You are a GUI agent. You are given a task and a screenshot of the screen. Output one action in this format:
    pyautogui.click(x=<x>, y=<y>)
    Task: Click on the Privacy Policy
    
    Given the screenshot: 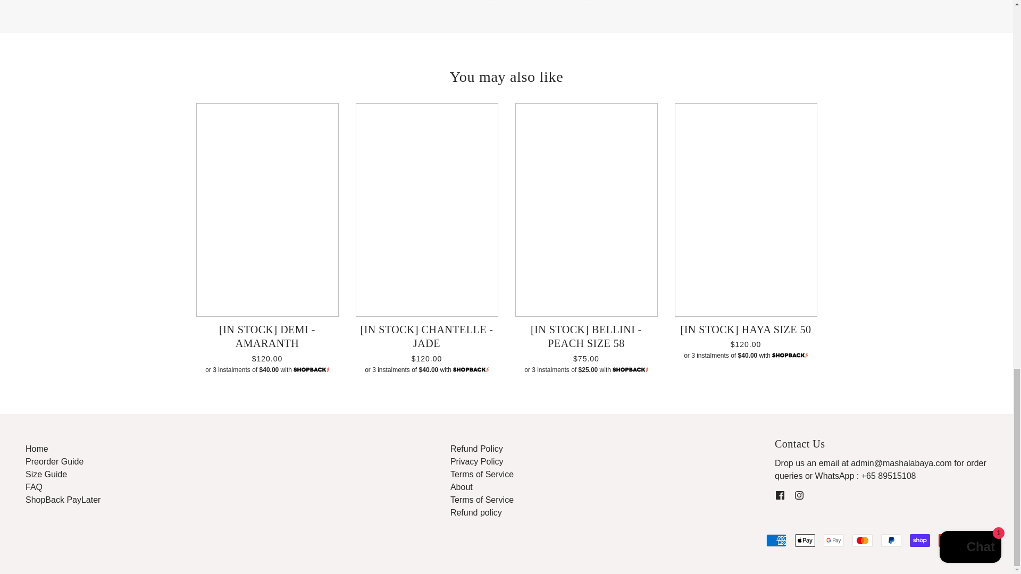 What is the action you would take?
    pyautogui.click(x=476, y=461)
    